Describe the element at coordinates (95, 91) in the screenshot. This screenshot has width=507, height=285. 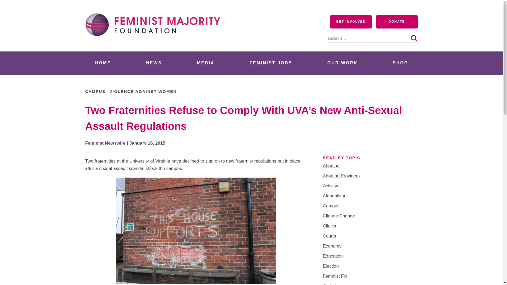
I see `CAMPUS` at that location.